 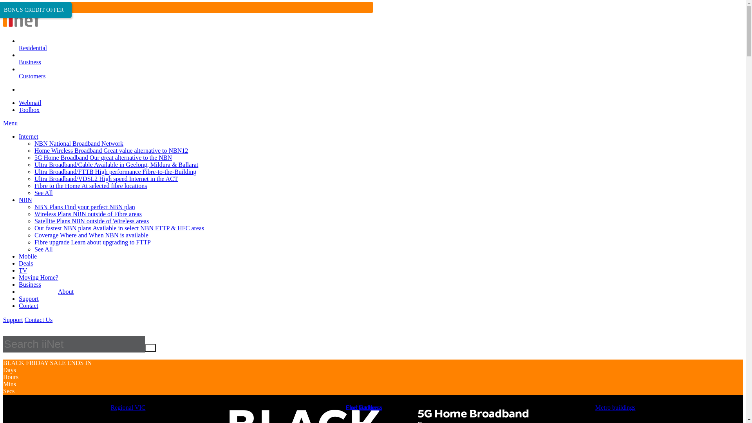 What do you see at coordinates (30, 66) in the screenshot?
I see `Business` at bounding box center [30, 66].